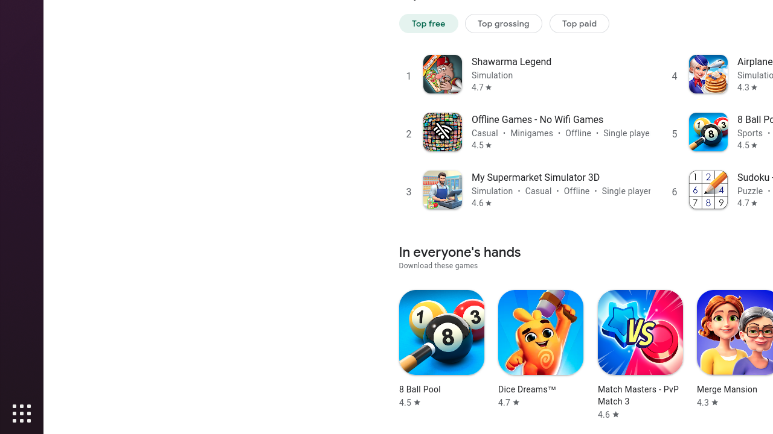 Image resolution: width=773 pixels, height=434 pixels. I want to click on 8 Ball Pool Rated 4.5 stars out of five stars, so click(441, 349).